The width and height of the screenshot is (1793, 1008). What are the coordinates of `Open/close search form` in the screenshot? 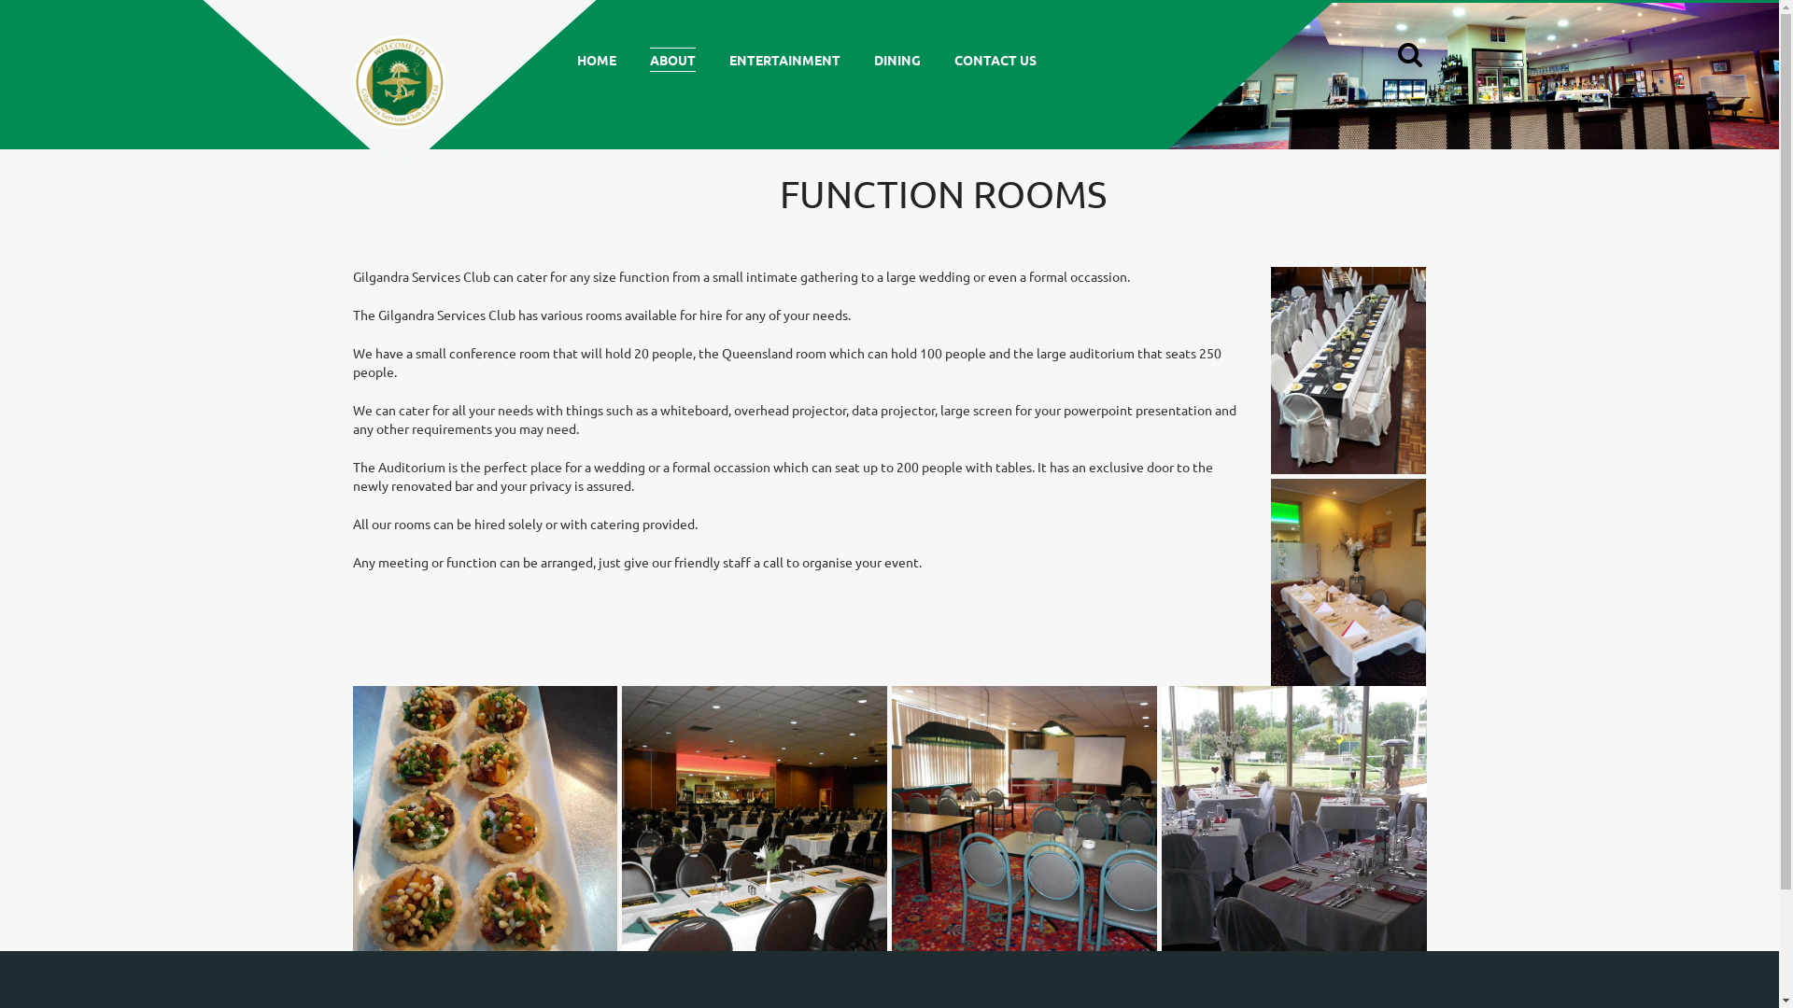 It's located at (1408, 58).